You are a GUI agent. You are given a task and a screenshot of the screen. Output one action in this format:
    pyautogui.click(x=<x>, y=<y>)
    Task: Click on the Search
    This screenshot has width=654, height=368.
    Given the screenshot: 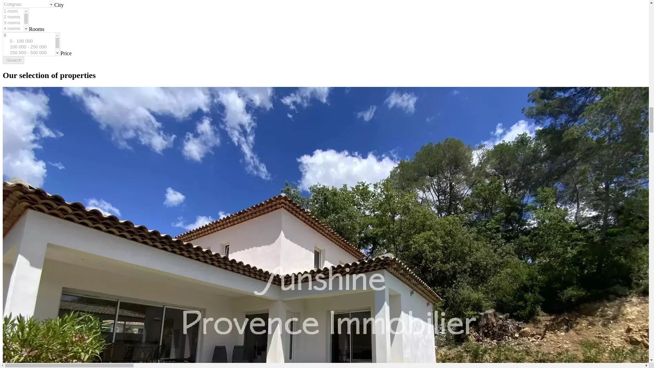 What is the action you would take?
    pyautogui.click(x=13, y=60)
    